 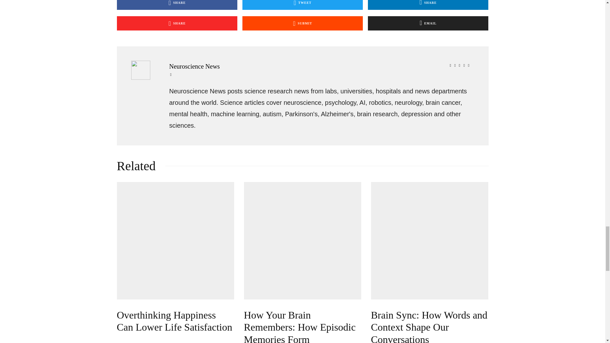 I want to click on TWEET, so click(x=302, y=5).